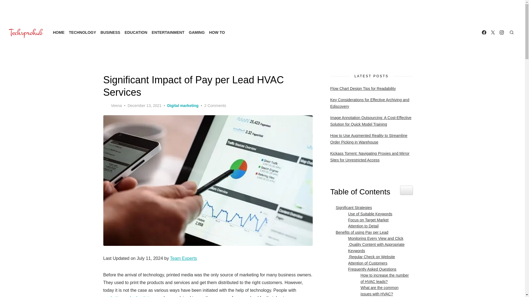 This screenshot has width=529, height=297. What do you see at coordinates (353, 207) in the screenshot?
I see `Significant Strategies` at bounding box center [353, 207].